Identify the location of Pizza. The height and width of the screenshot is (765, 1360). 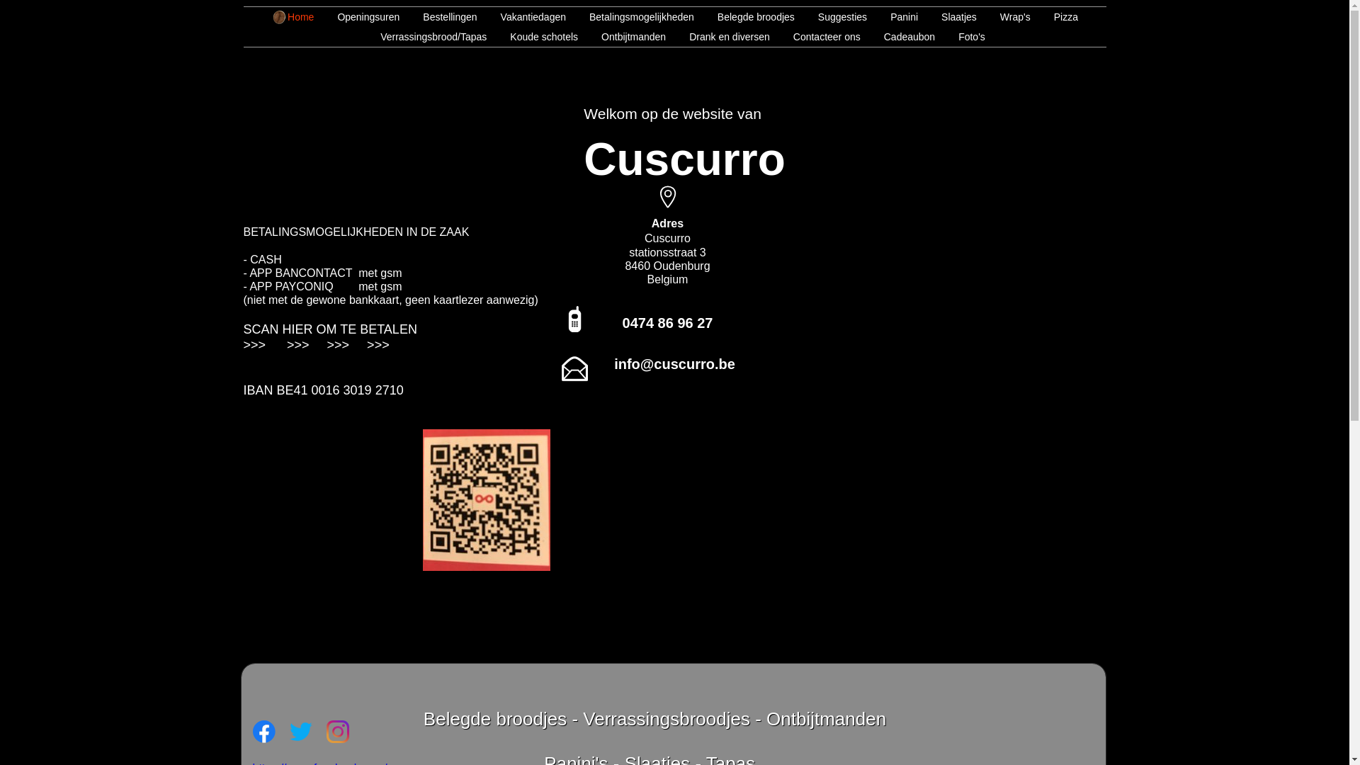
(1058, 17).